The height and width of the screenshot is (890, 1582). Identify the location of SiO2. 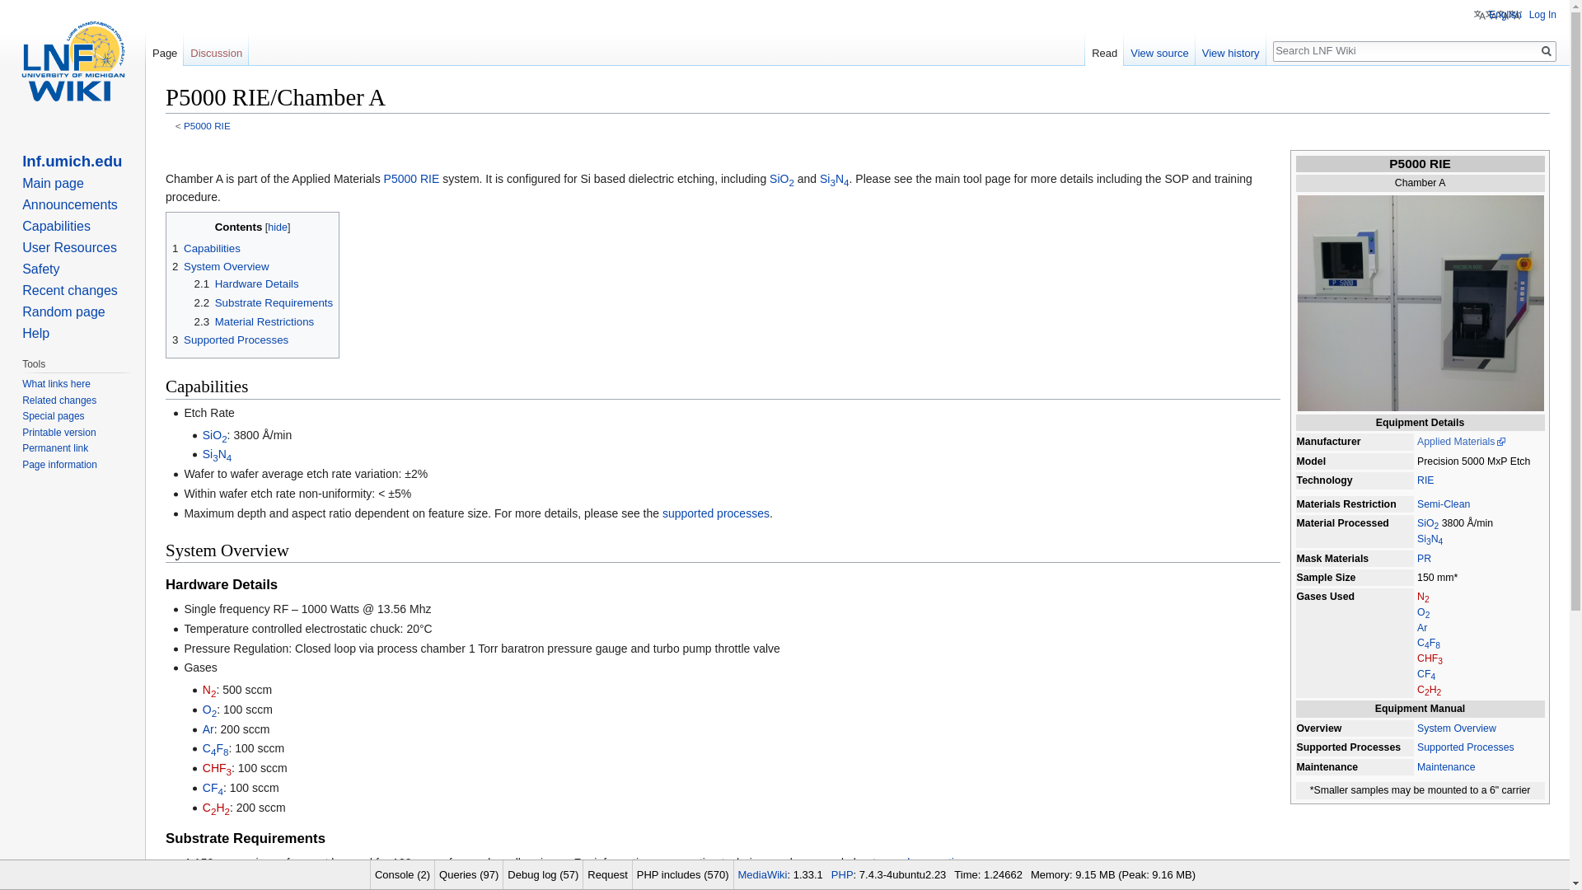
(1427, 522).